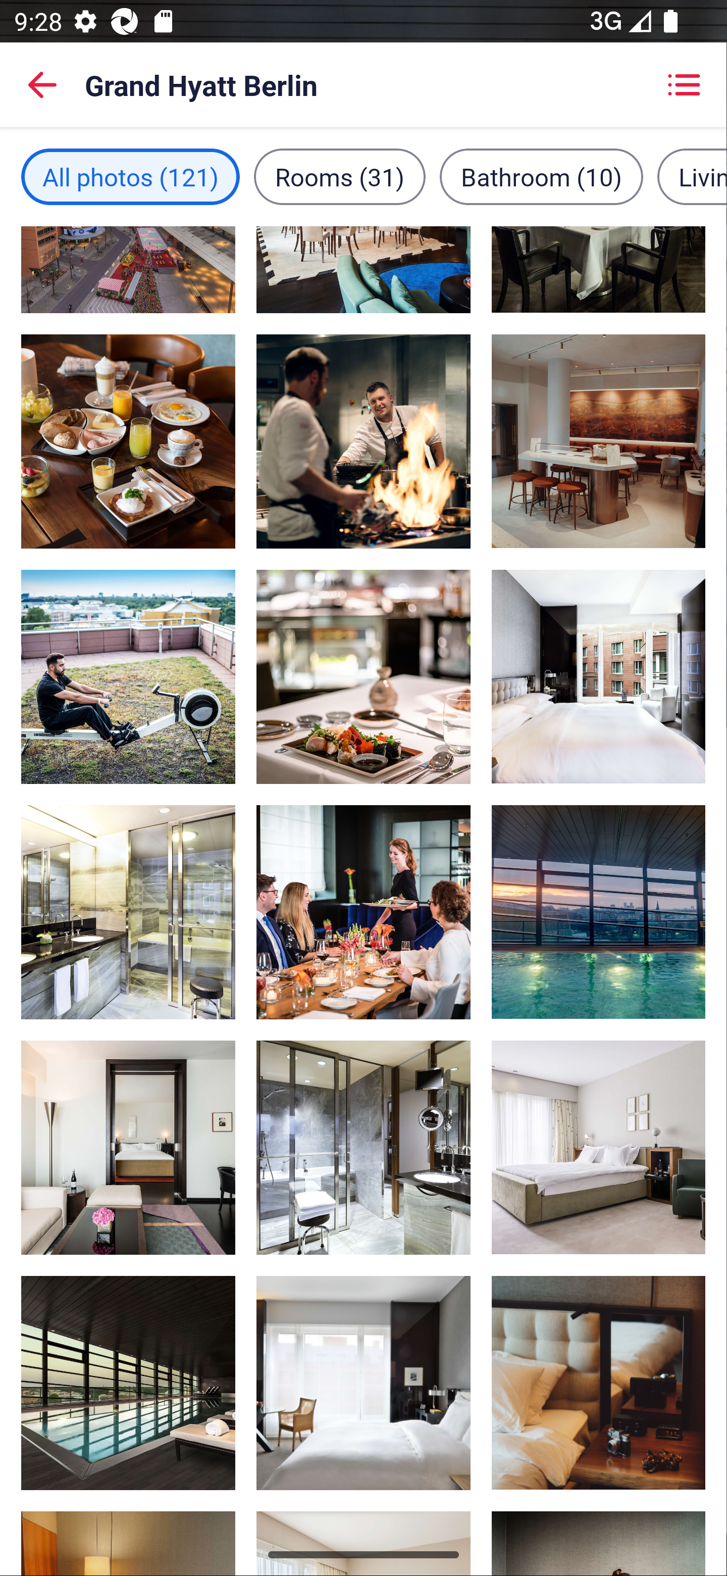  I want to click on Fitness facility, image, so click(128, 677).